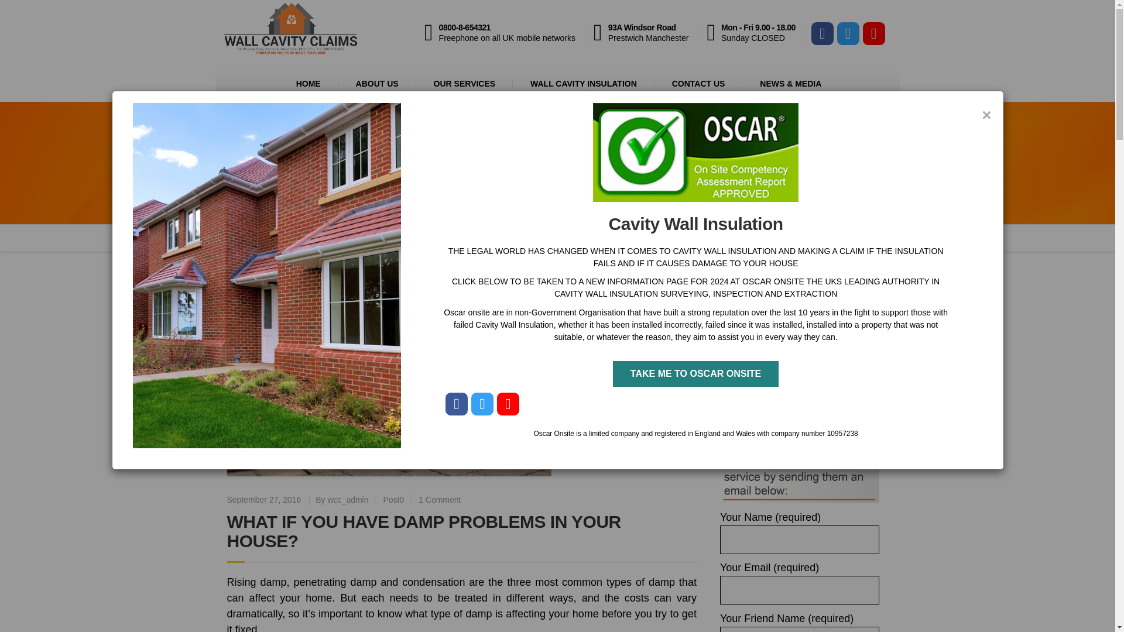 The height and width of the screenshot is (632, 1124). What do you see at coordinates (698, 83) in the screenshot?
I see `Post0` at bounding box center [698, 83].